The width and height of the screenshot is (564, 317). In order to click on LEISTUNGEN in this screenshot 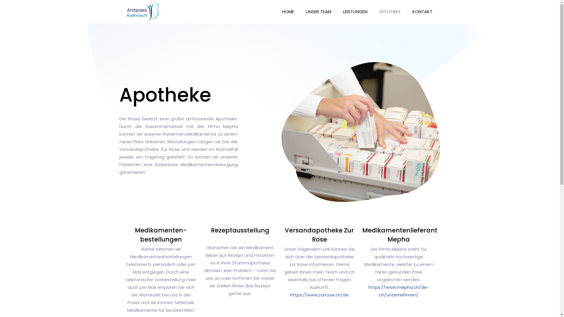, I will do `click(355, 12)`.